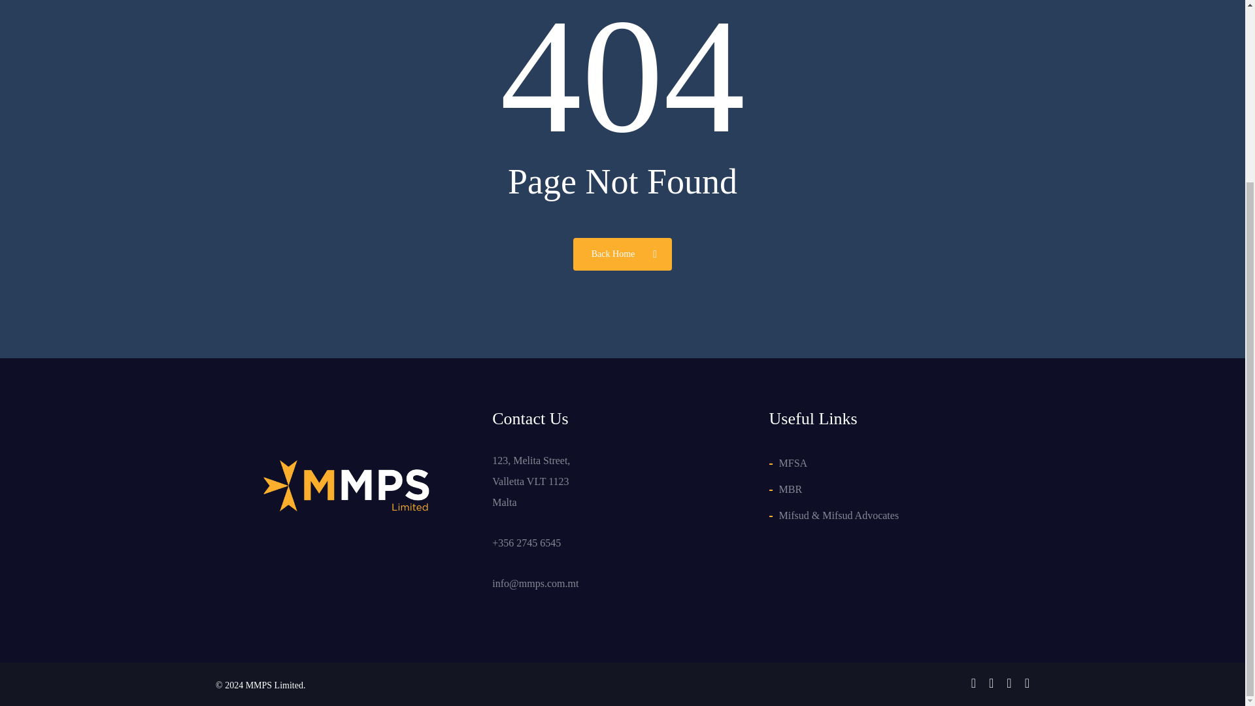 The image size is (1255, 706). Describe the element at coordinates (904, 463) in the screenshot. I see `MFSA` at that location.